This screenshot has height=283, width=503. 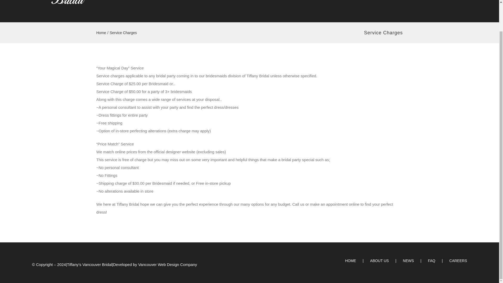 I want to click on SERVICES, so click(x=334, y=5).